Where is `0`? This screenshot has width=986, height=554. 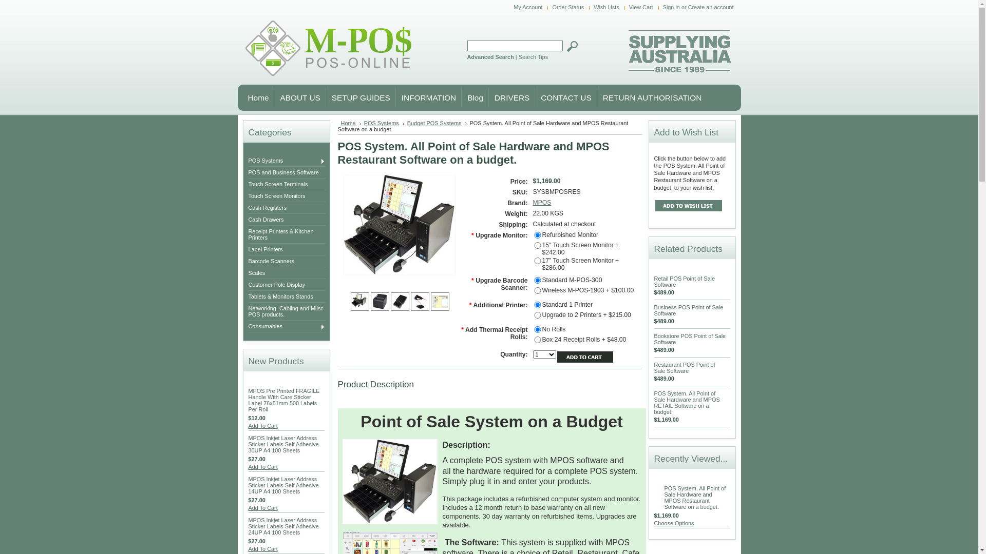
0 is located at coordinates (420, 302).